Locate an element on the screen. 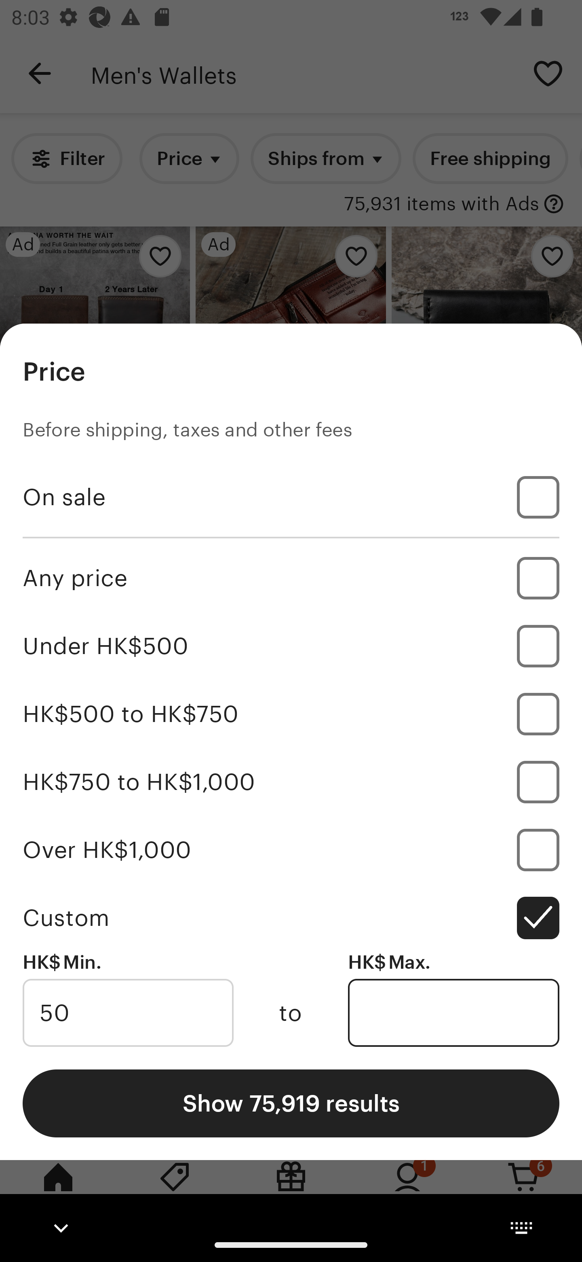 This screenshot has width=582, height=1262. HK$500 to HK$750 is located at coordinates (291, 714).